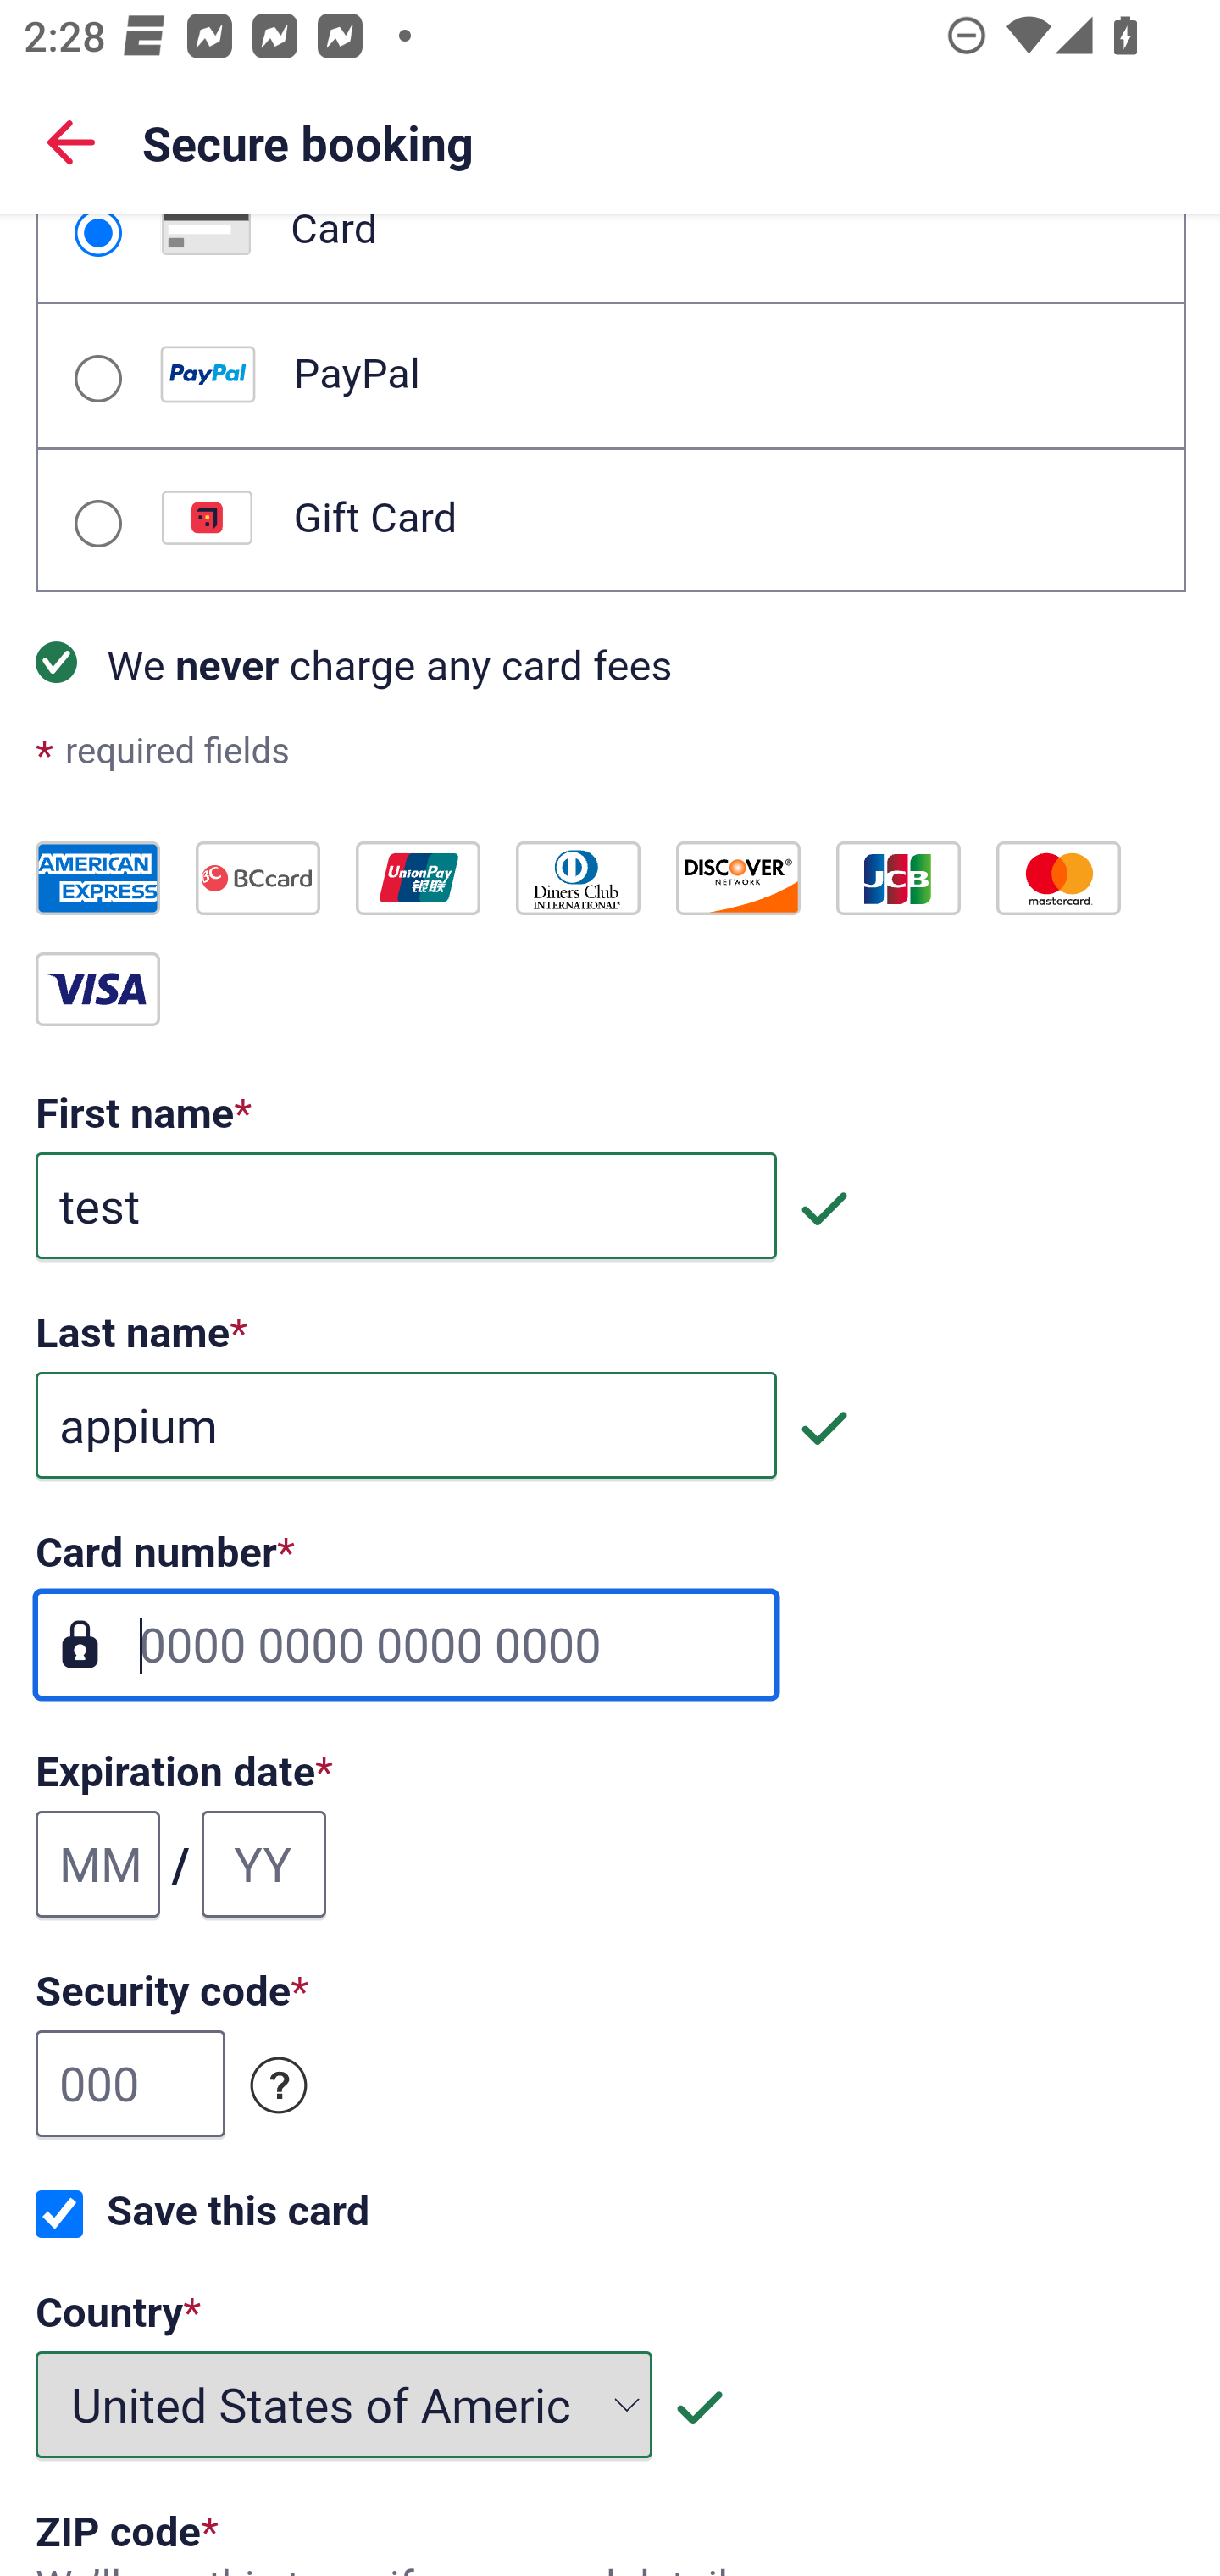 The width and height of the screenshot is (1220, 2576). Describe the element at coordinates (71, 141) in the screenshot. I see `Back` at that location.